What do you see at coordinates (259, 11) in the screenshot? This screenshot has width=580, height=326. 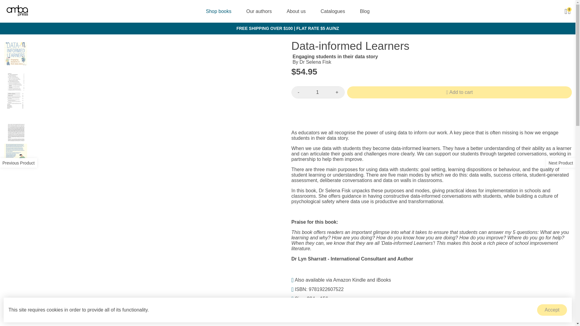 I see `Our authors` at bounding box center [259, 11].